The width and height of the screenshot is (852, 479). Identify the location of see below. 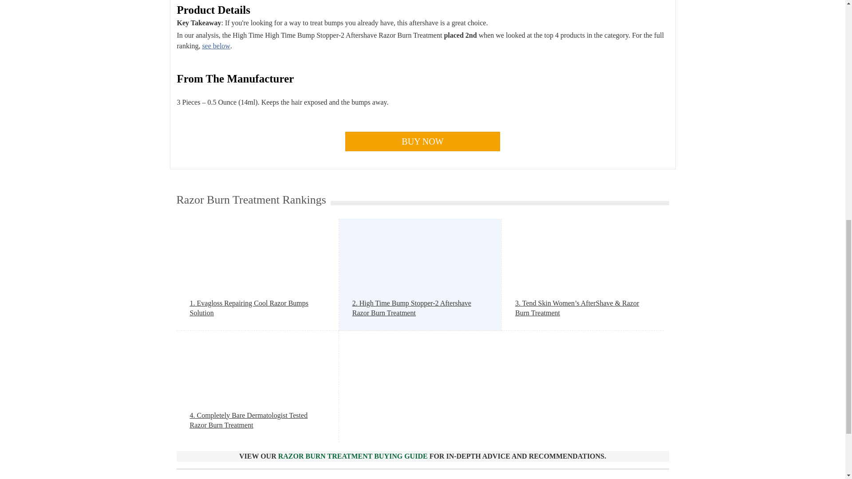
(216, 46).